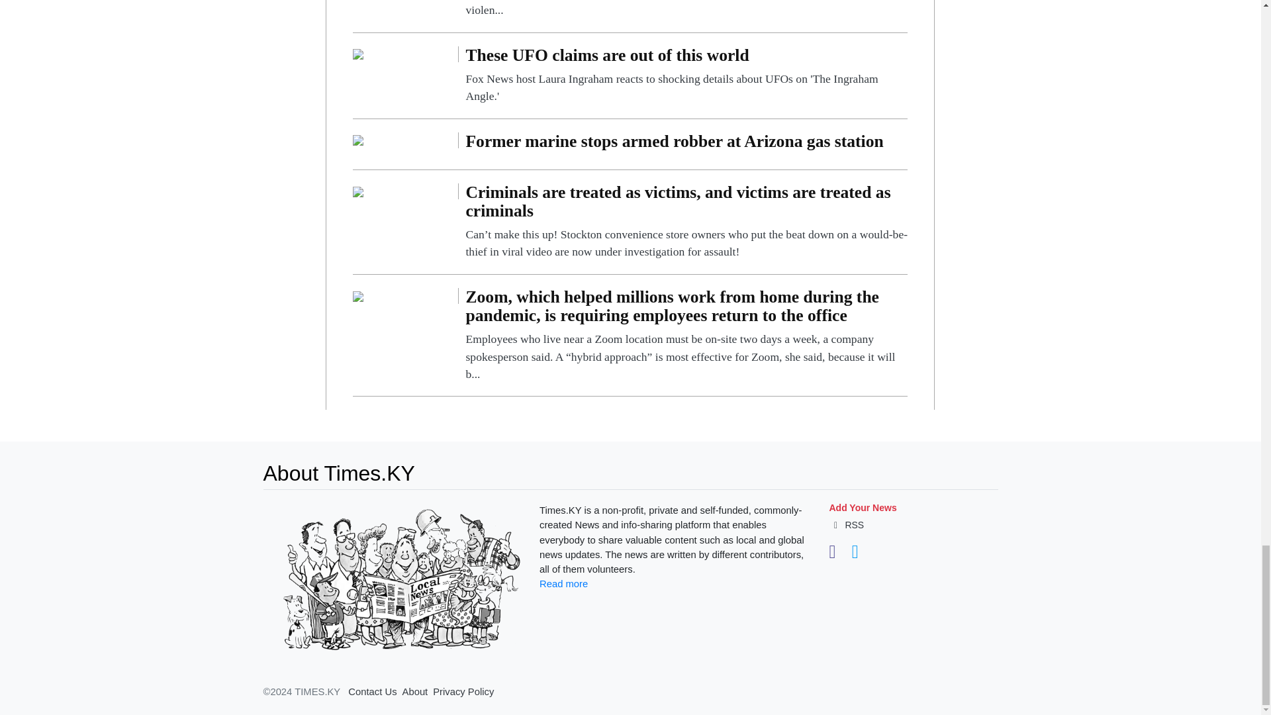 This screenshot has height=715, width=1271. Describe the element at coordinates (358, 54) in the screenshot. I see `These UFO claims are out of this world` at that location.